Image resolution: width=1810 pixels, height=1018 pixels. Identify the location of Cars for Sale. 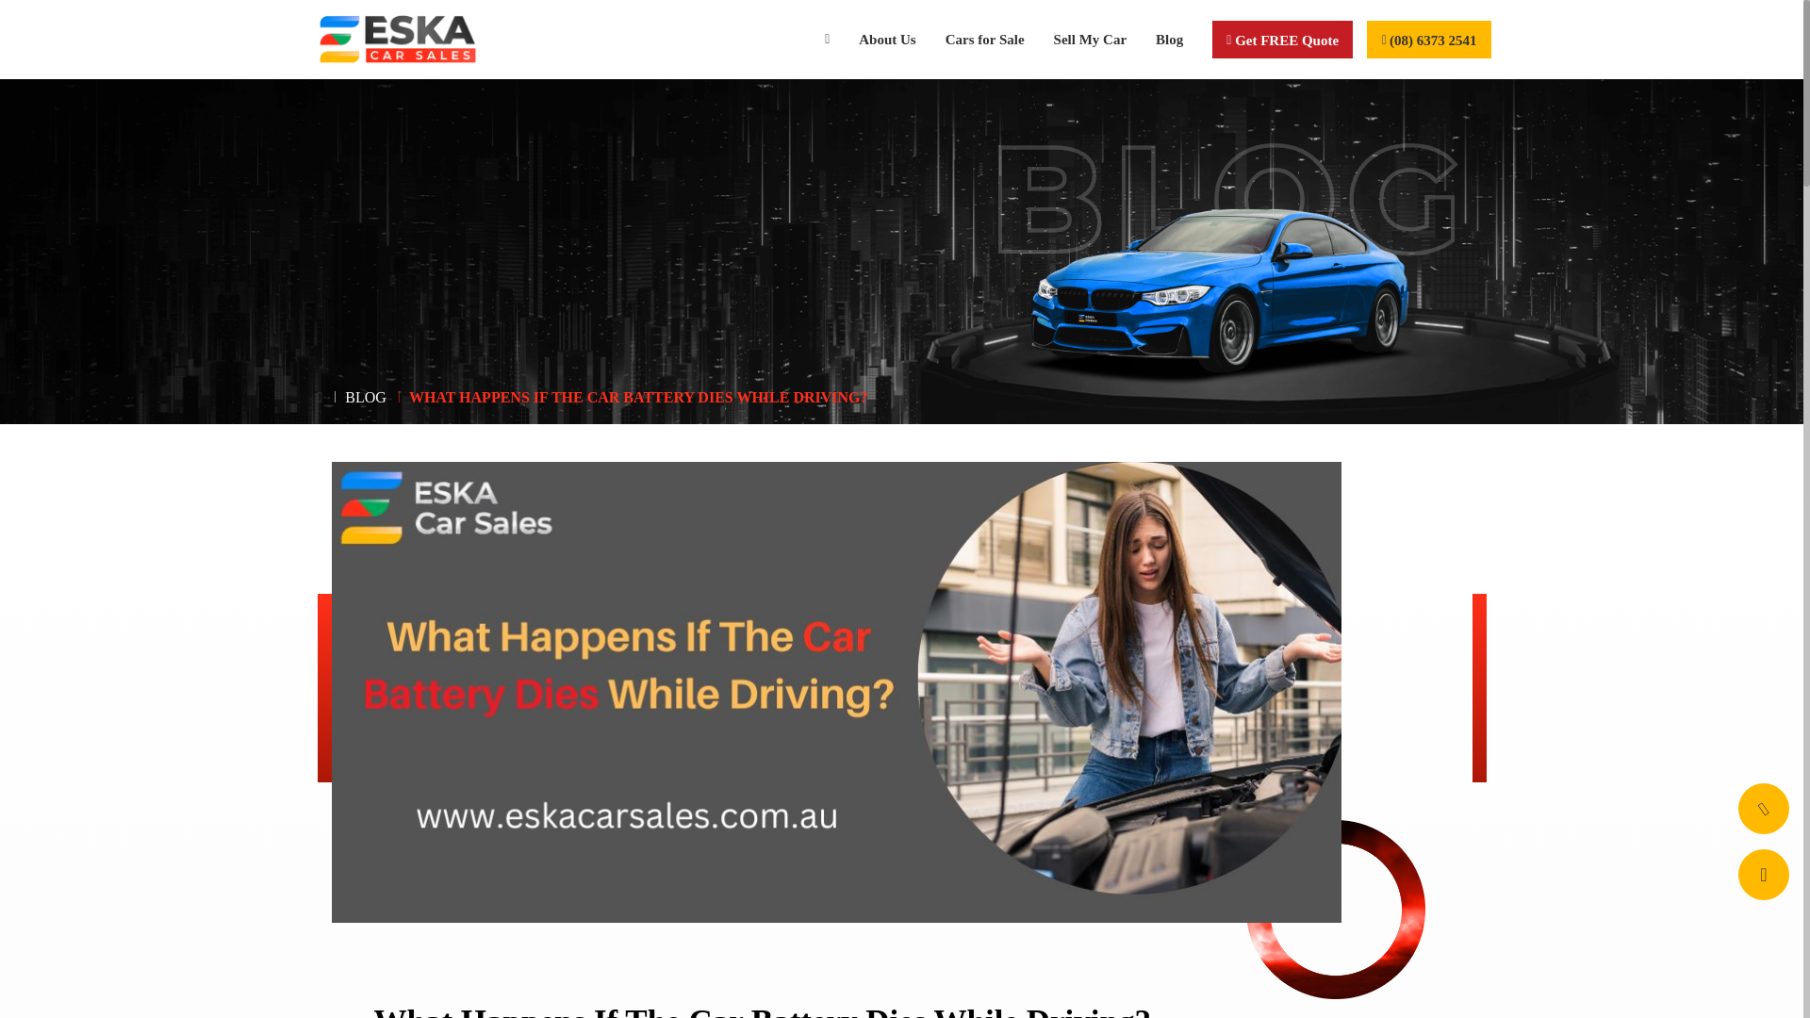
(985, 39).